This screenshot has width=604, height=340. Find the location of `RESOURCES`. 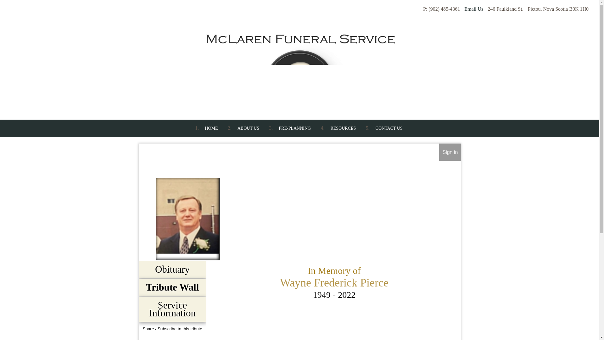

RESOURCES is located at coordinates (343, 128).